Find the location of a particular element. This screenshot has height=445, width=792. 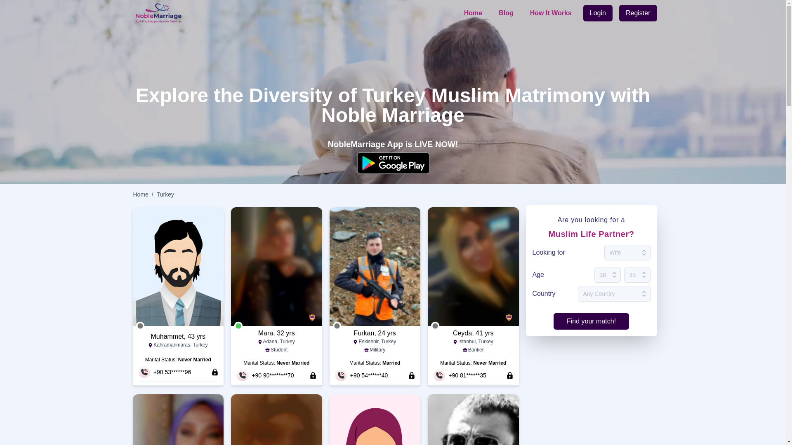

Eskisehir, Turkey is located at coordinates (375, 342).